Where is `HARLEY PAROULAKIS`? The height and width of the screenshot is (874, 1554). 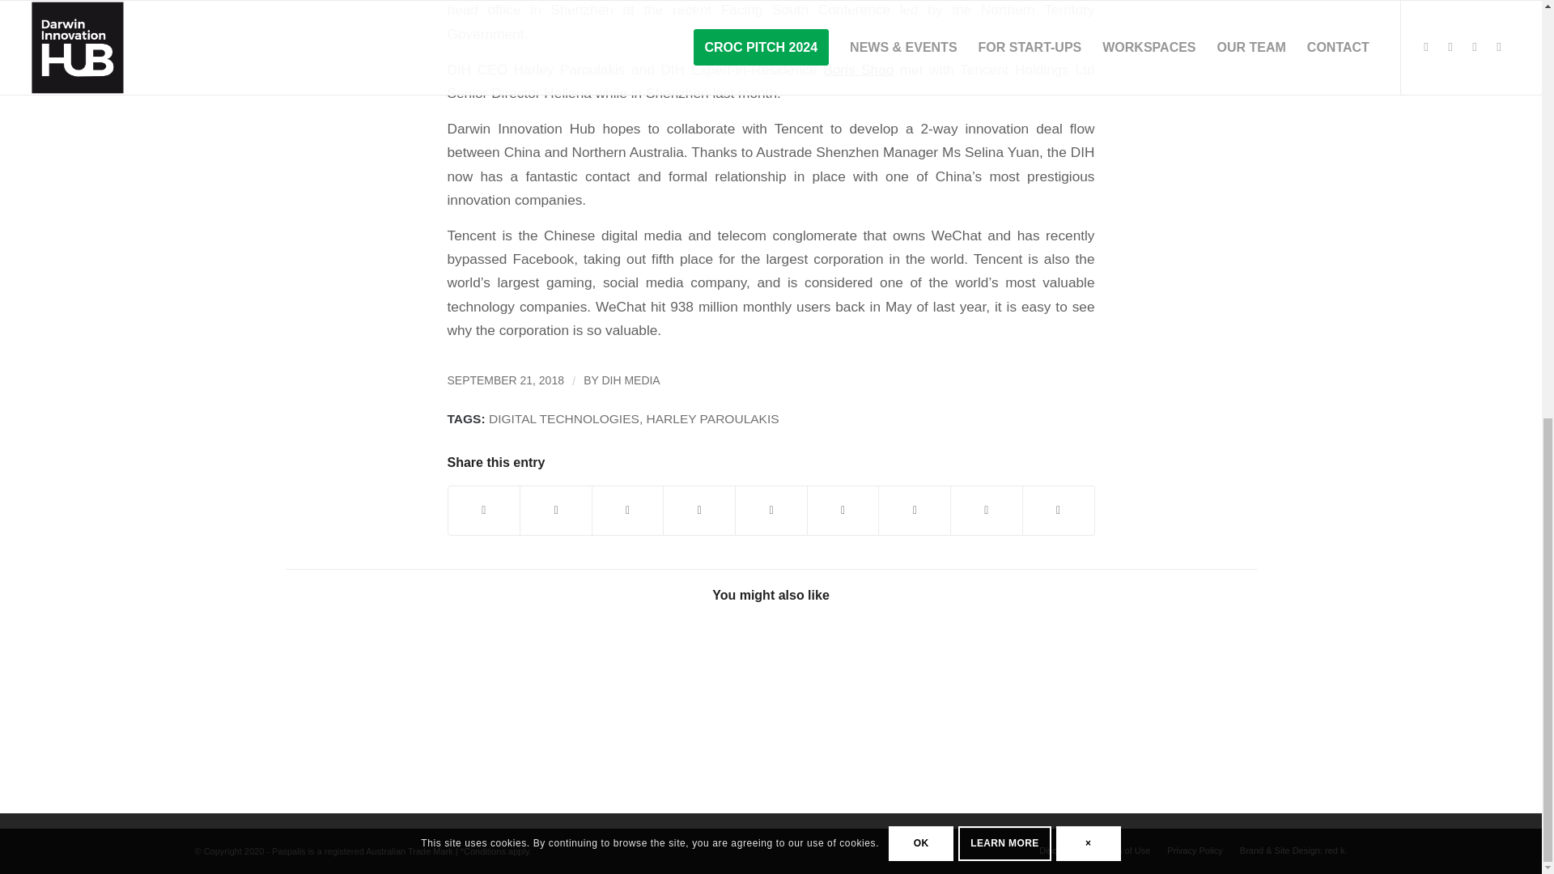
HARLEY PAROULAKIS is located at coordinates (712, 418).